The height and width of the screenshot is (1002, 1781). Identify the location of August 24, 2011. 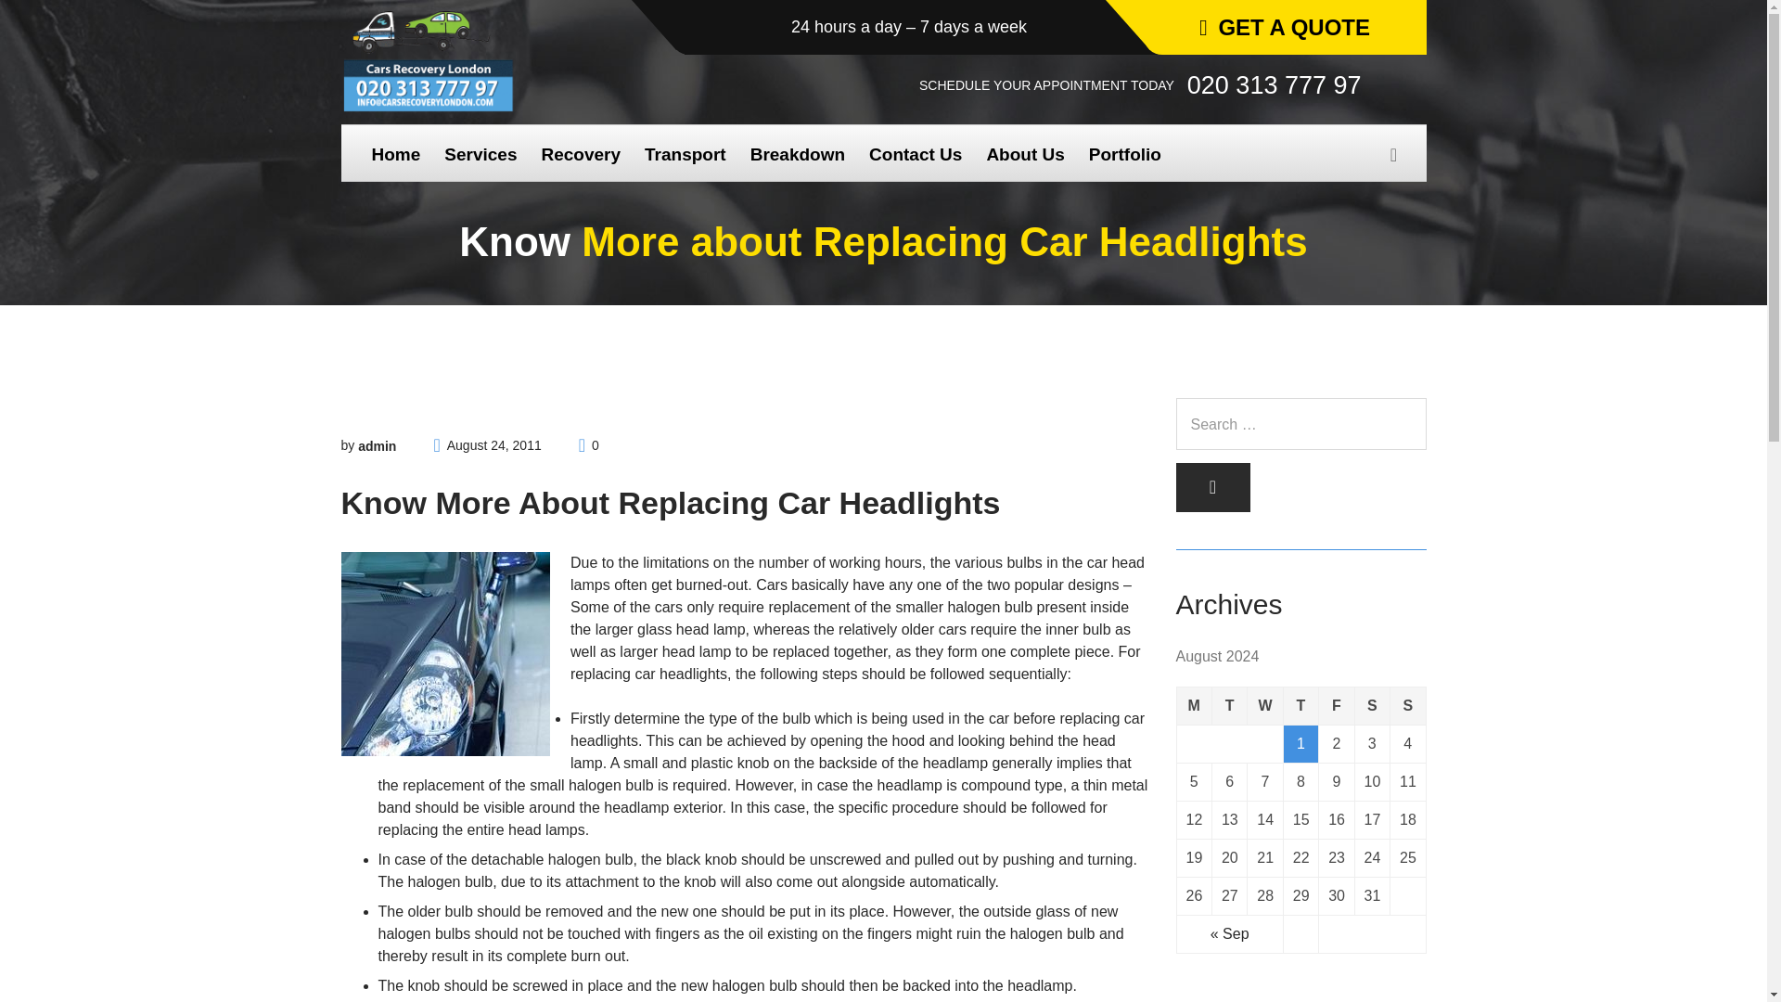
(493, 445).